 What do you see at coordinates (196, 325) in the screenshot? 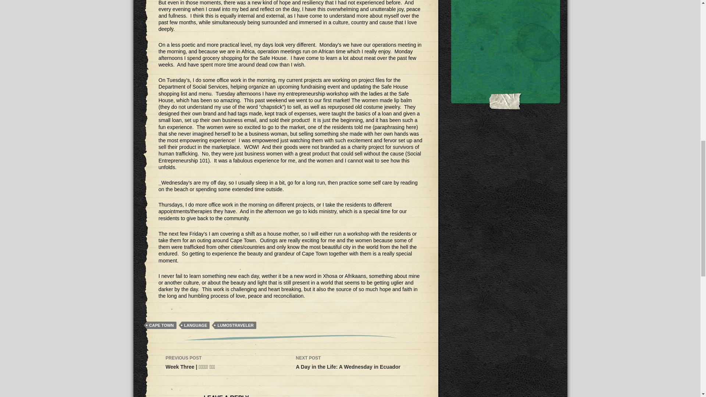
I see `CAPE TOWN` at bounding box center [196, 325].